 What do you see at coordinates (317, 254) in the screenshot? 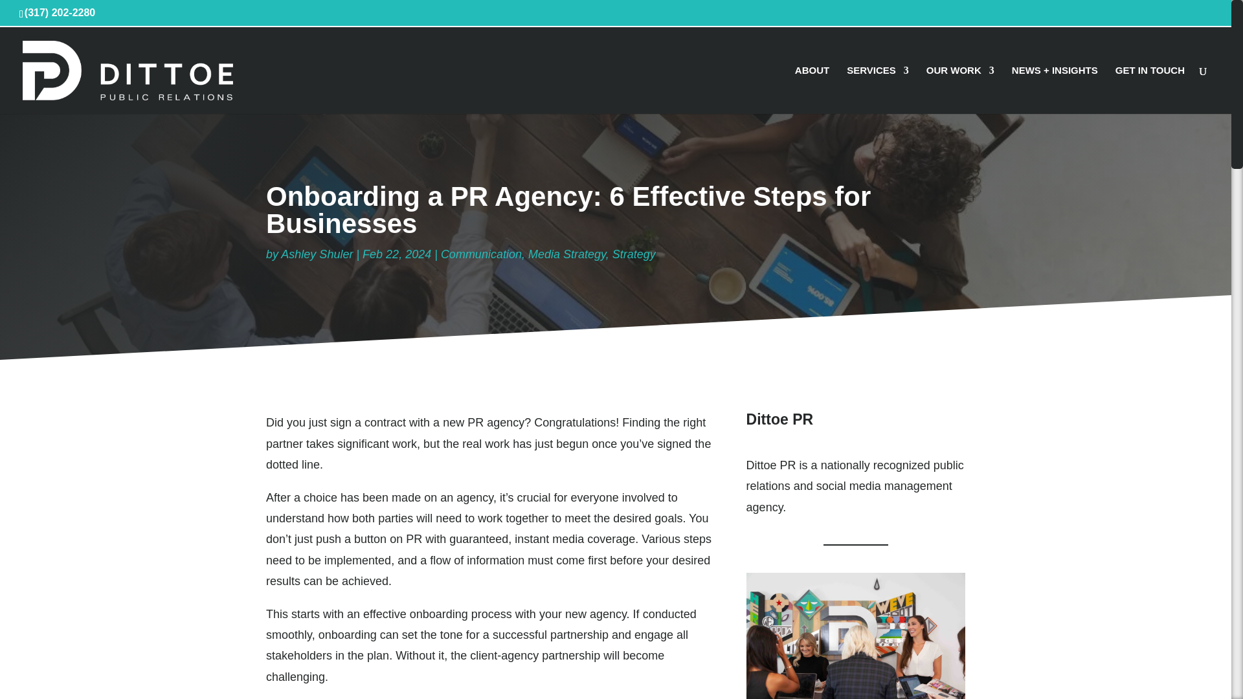
I see `Posts by Ashley Shuler` at bounding box center [317, 254].